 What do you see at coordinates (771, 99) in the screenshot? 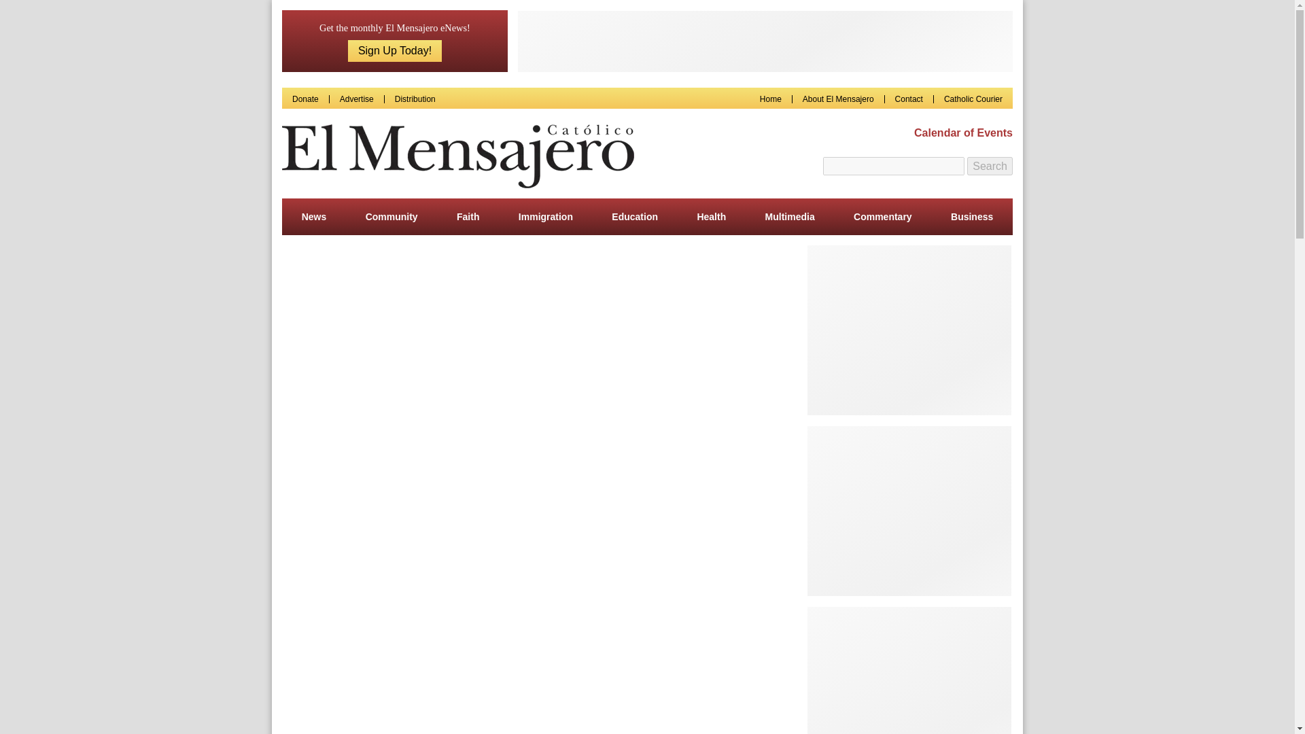
I see `Home` at bounding box center [771, 99].